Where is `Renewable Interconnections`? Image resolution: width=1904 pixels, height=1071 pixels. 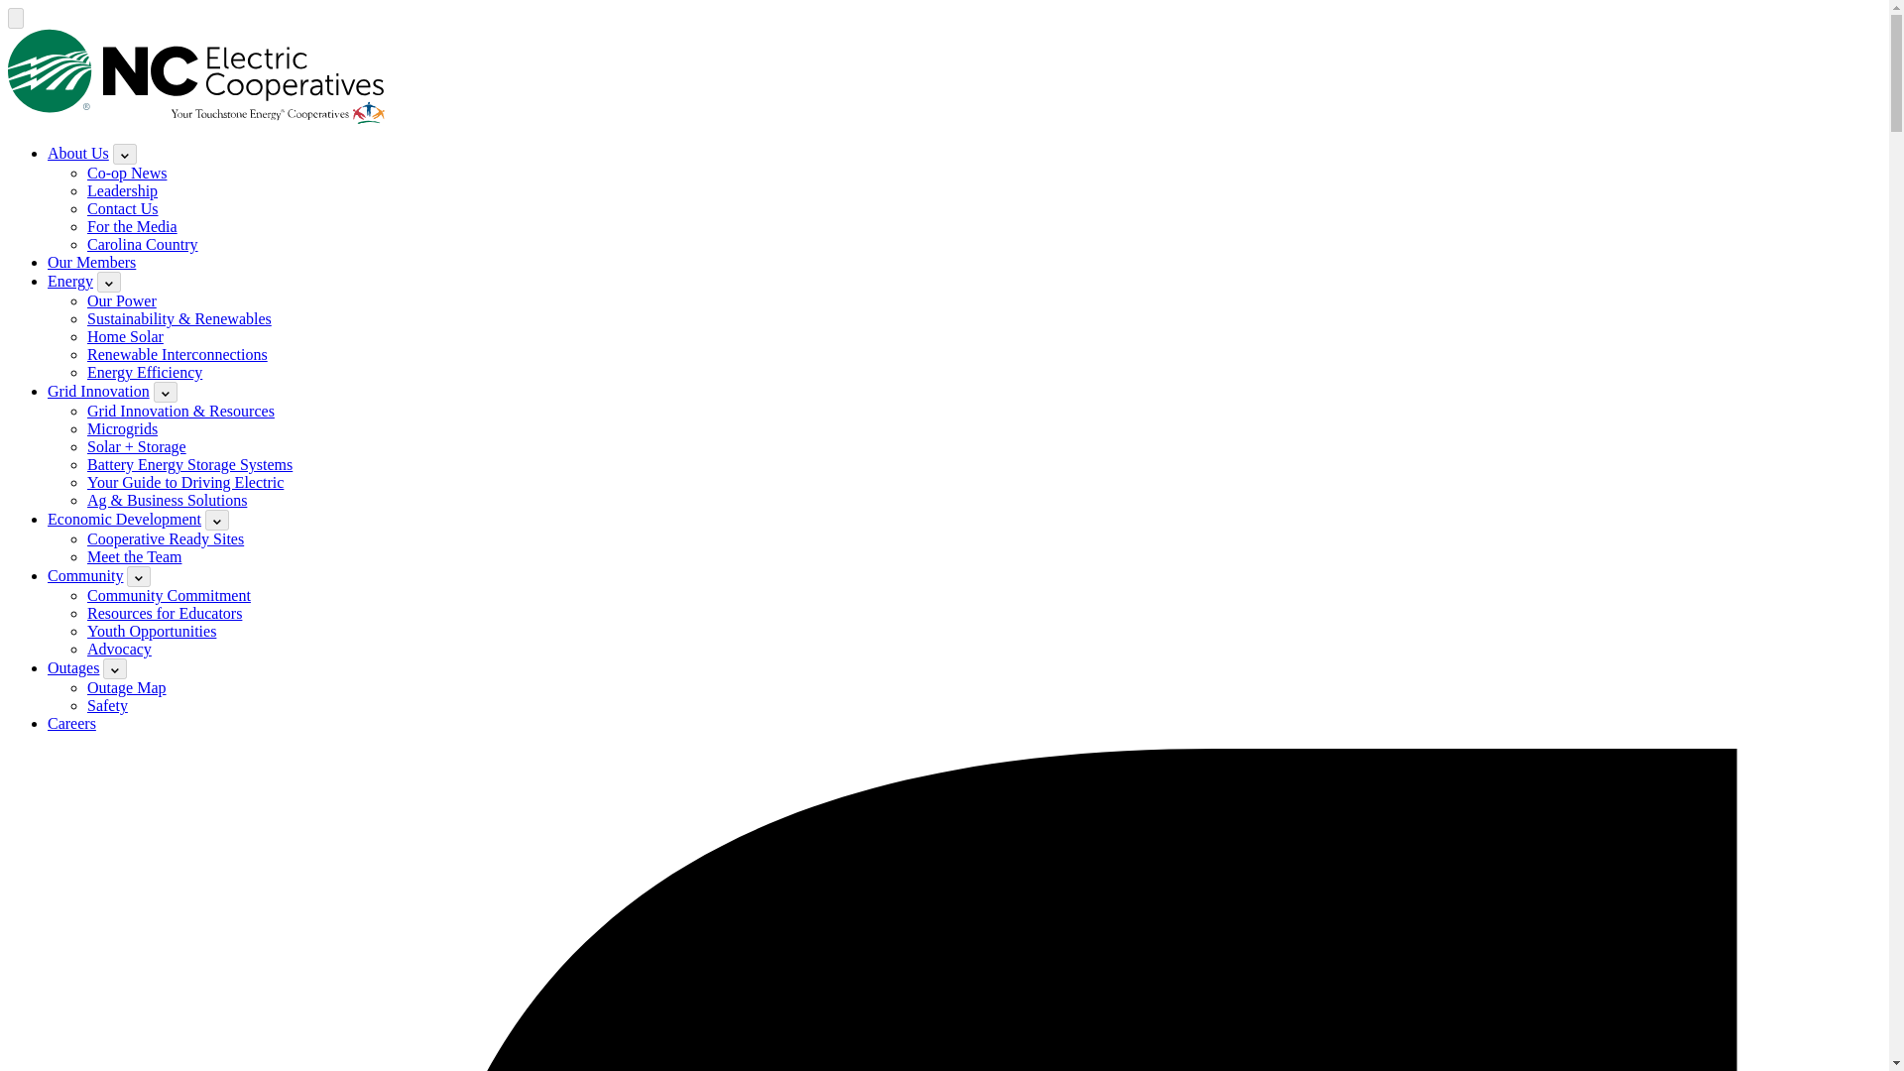
Renewable Interconnections is located at coordinates (178, 354).